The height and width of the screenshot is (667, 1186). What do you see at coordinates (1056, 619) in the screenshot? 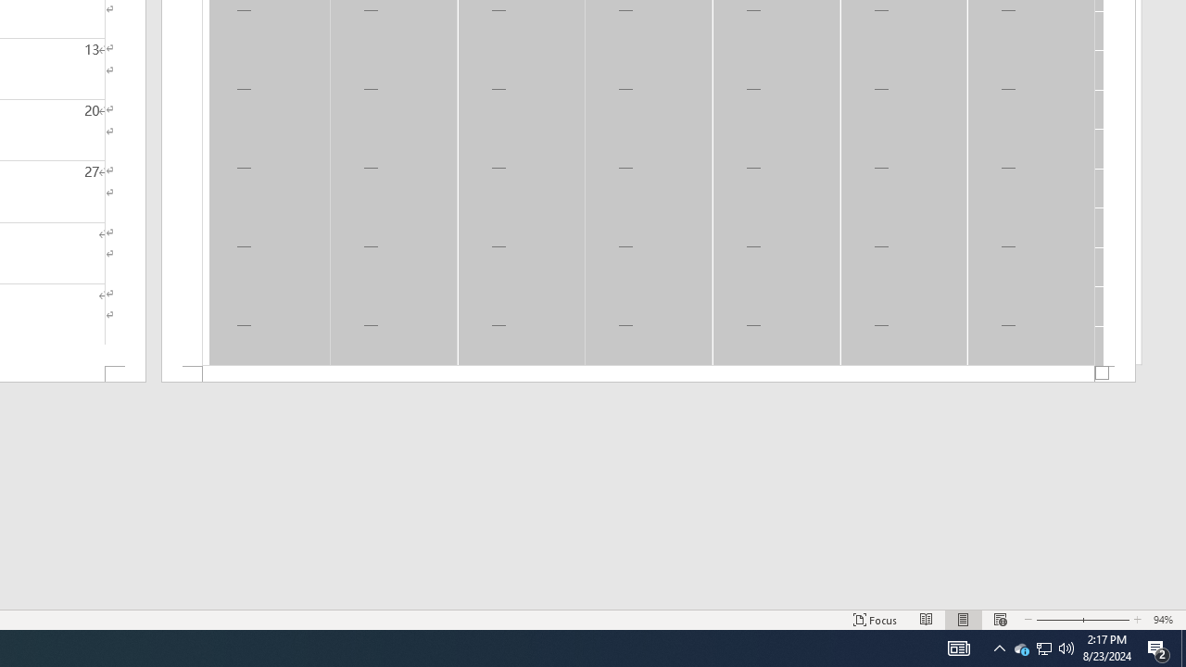
I see `Zoom Out` at bounding box center [1056, 619].